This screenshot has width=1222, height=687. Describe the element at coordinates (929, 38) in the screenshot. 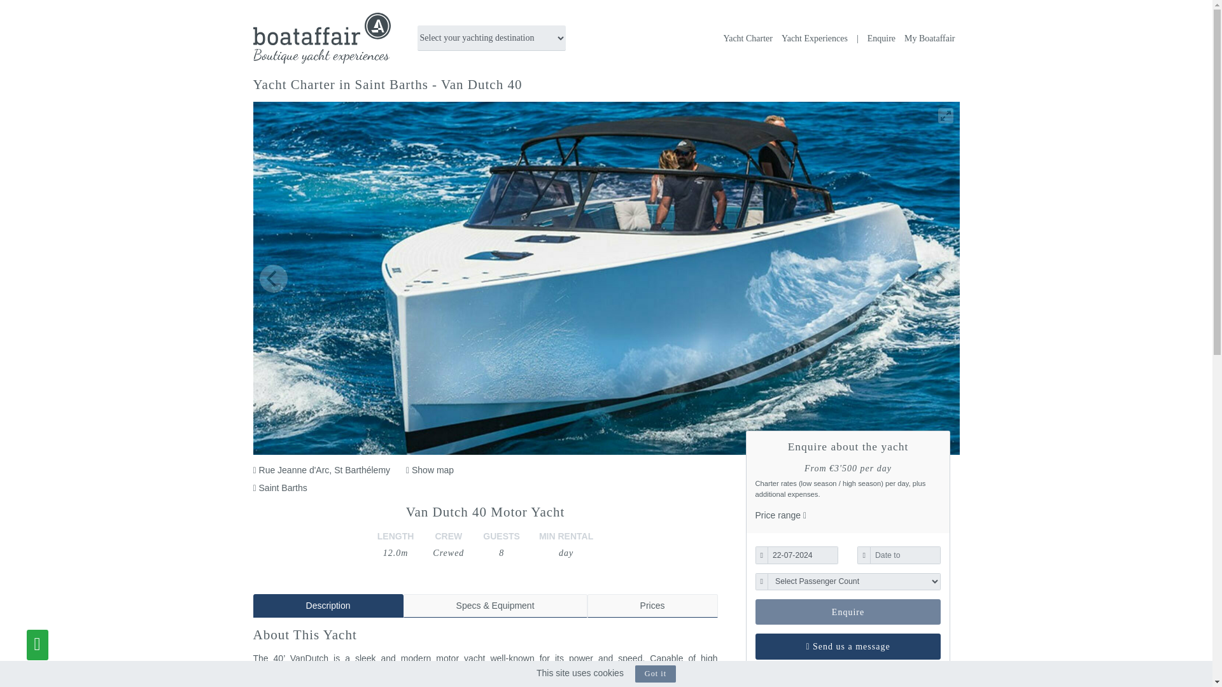

I see `My Boataffair` at that location.